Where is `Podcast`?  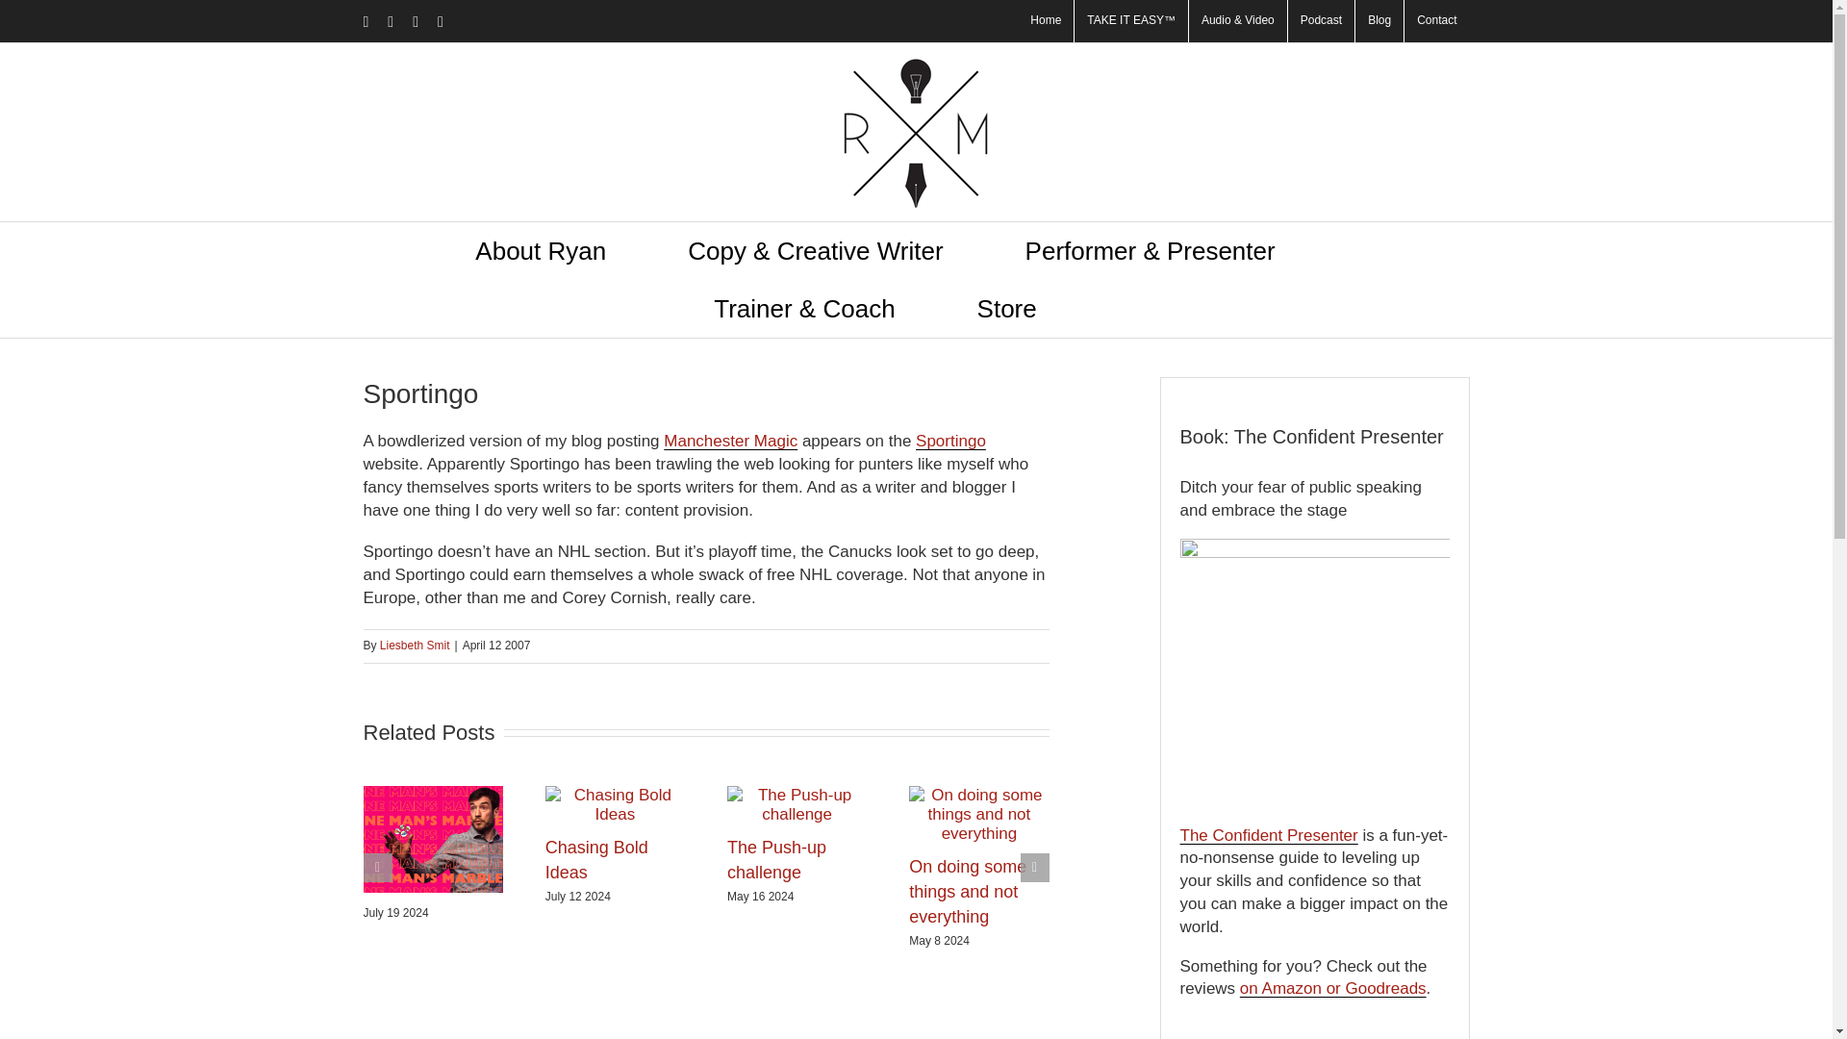 Podcast is located at coordinates (1320, 21).